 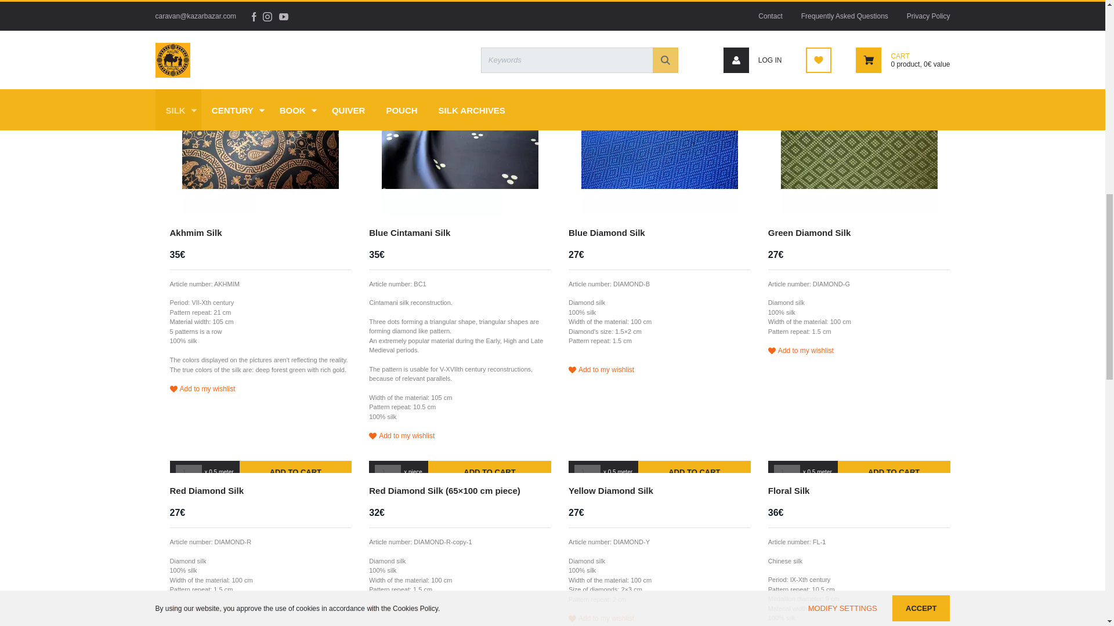 What do you see at coordinates (787, 472) in the screenshot?
I see `1` at bounding box center [787, 472].